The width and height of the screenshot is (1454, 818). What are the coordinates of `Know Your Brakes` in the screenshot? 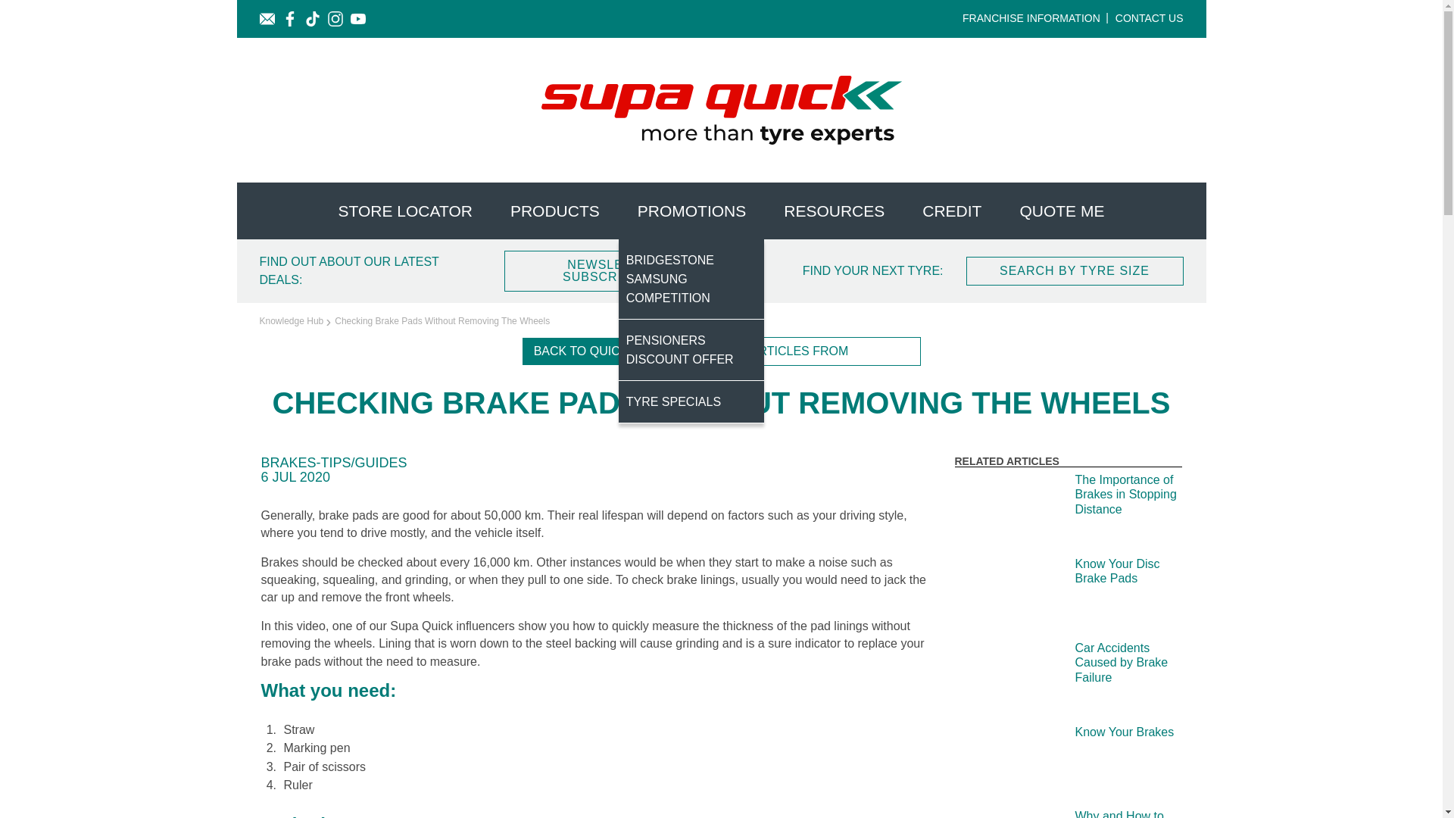 It's located at (1067, 760).